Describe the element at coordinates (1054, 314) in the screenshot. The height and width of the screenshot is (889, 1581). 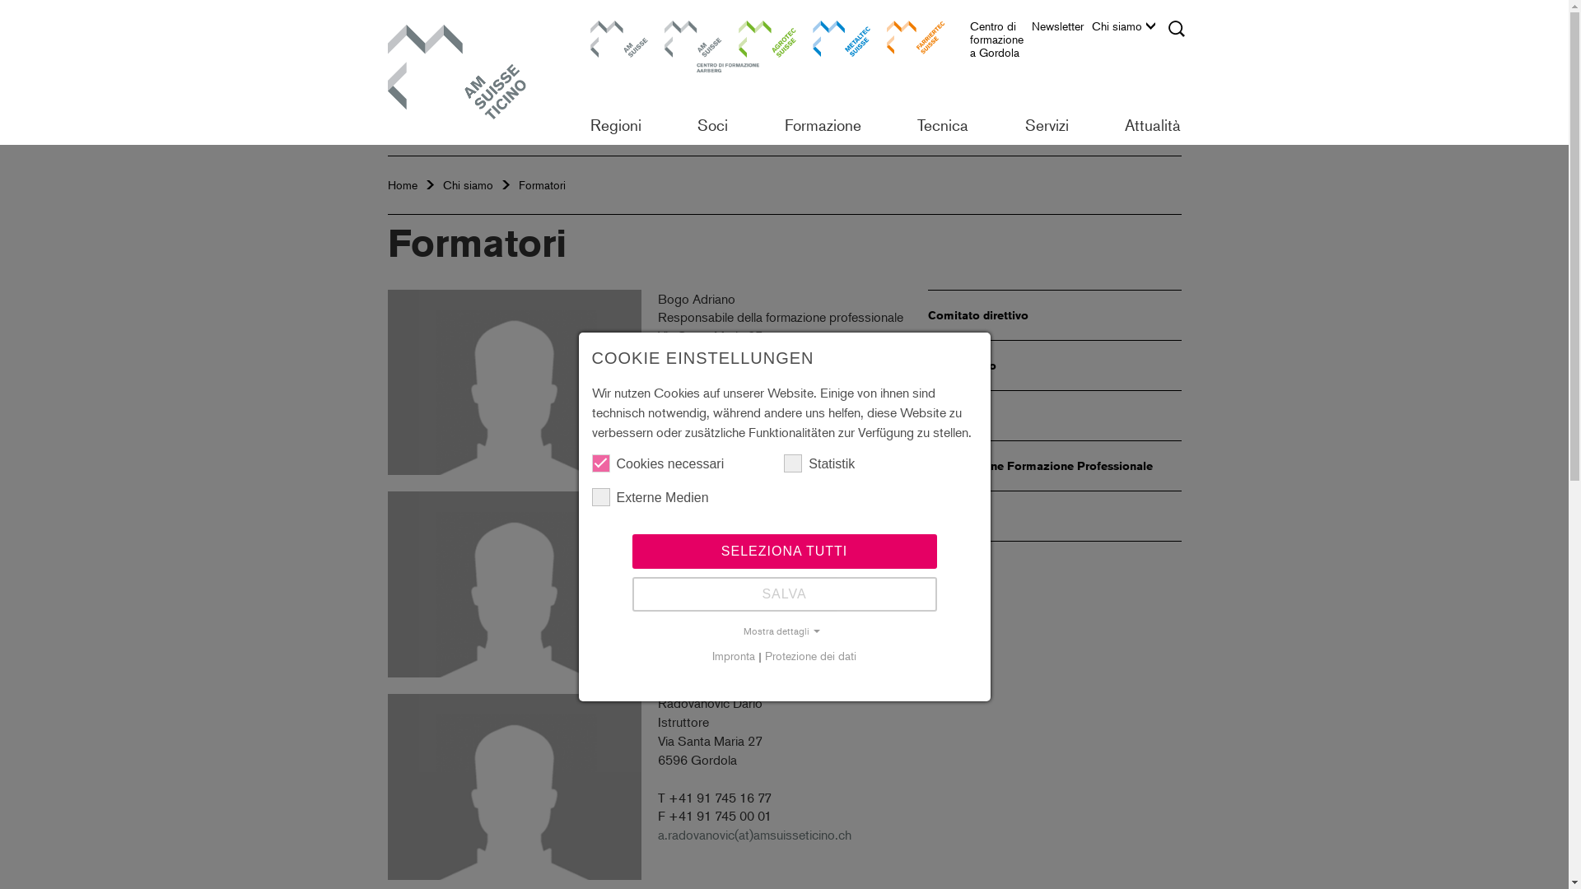
I see `Comitato direttivo` at that location.